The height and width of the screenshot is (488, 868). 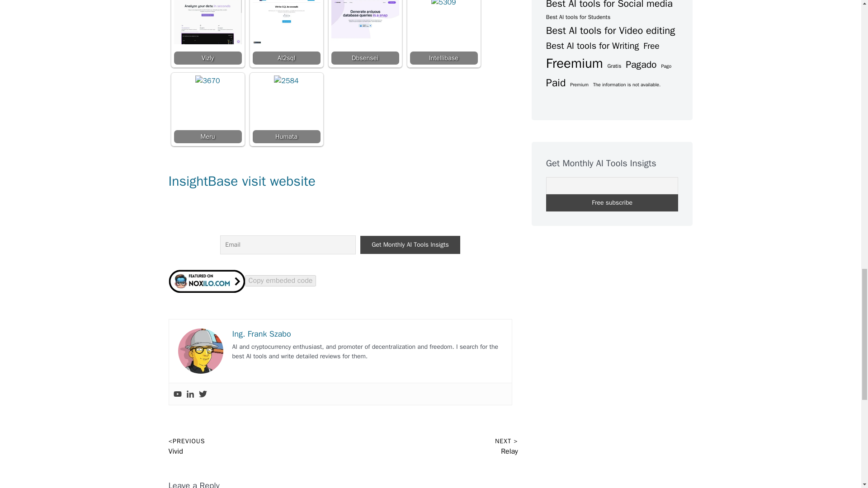 What do you see at coordinates (286, 22) in the screenshot?
I see `AI2sql` at bounding box center [286, 22].